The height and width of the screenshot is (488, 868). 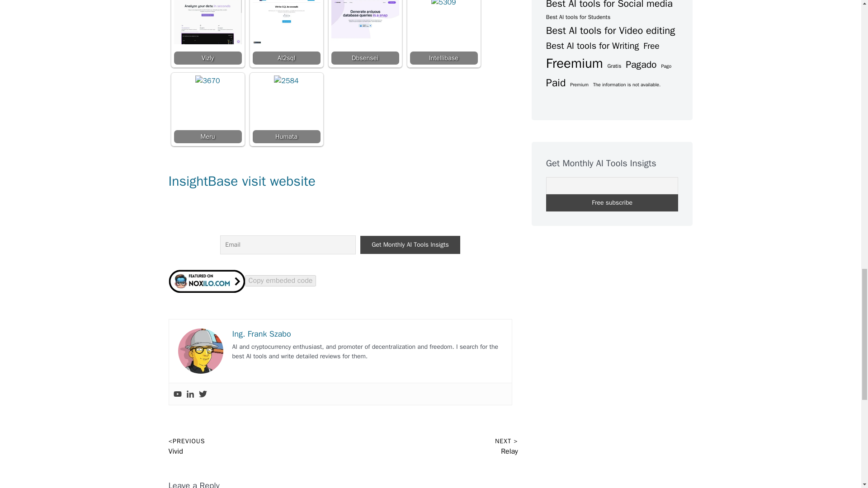 What do you see at coordinates (286, 22) in the screenshot?
I see `AI2sql` at bounding box center [286, 22].